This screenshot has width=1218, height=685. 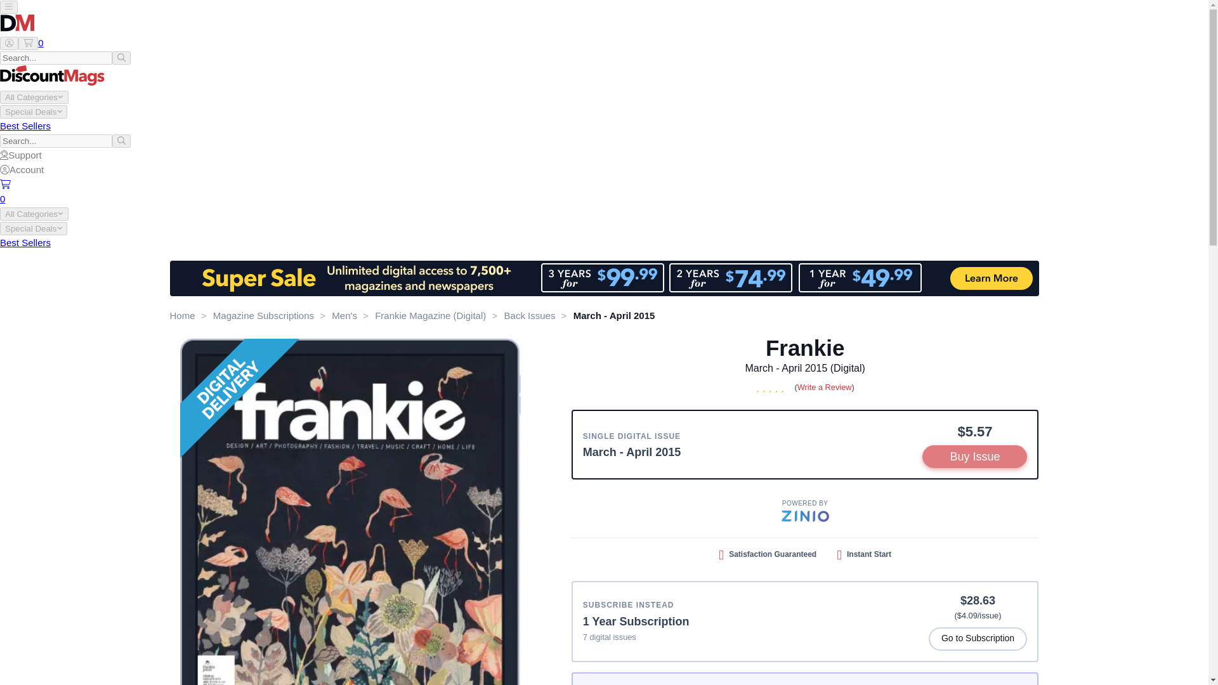 What do you see at coordinates (264, 316) in the screenshot?
I see `Magazine Subscriptions` at bounding box center [264, 316].